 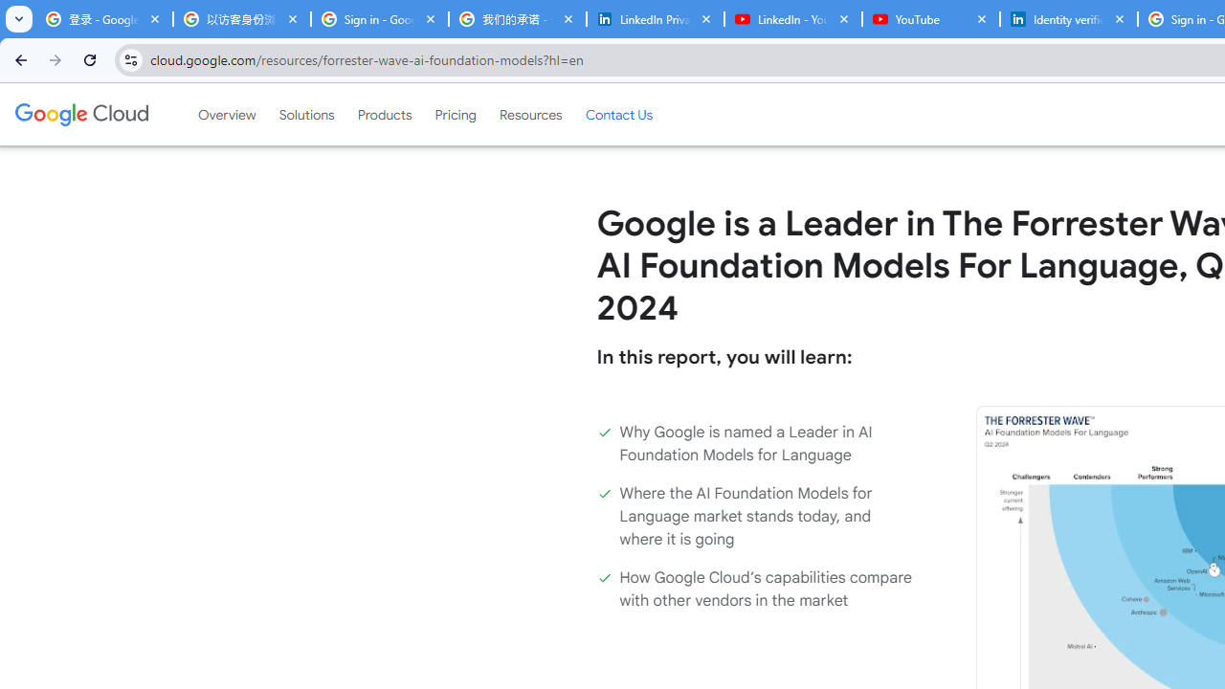 I want to click on LinkedIn - YouTube, so click(x=792, y=19).